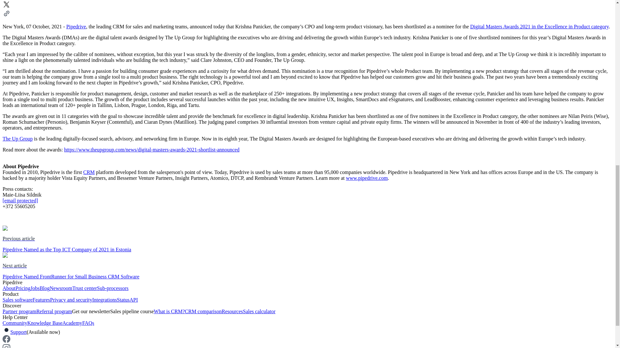 Image resolution: width=620 pixels, height=348 pixels. Describe the element at coordinates (35, 288) in the screenshot. I see `Jobs` at that location.